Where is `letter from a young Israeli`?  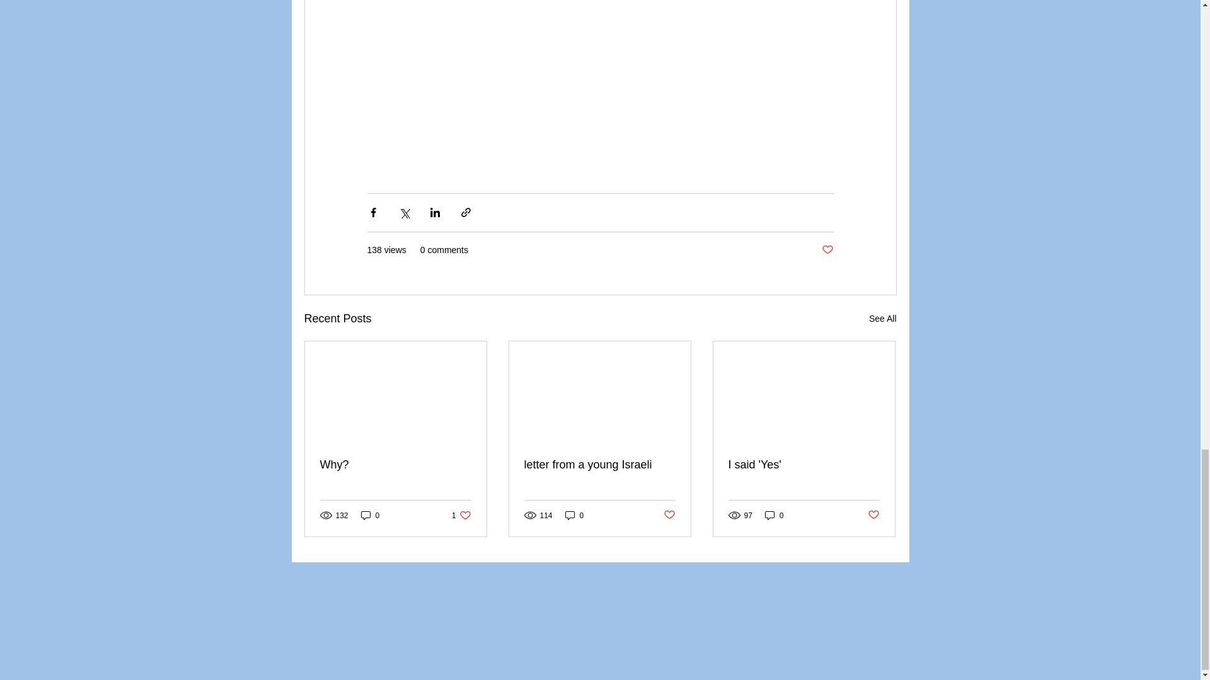
letter from a young Israeli is located at coordinates (599, 465).